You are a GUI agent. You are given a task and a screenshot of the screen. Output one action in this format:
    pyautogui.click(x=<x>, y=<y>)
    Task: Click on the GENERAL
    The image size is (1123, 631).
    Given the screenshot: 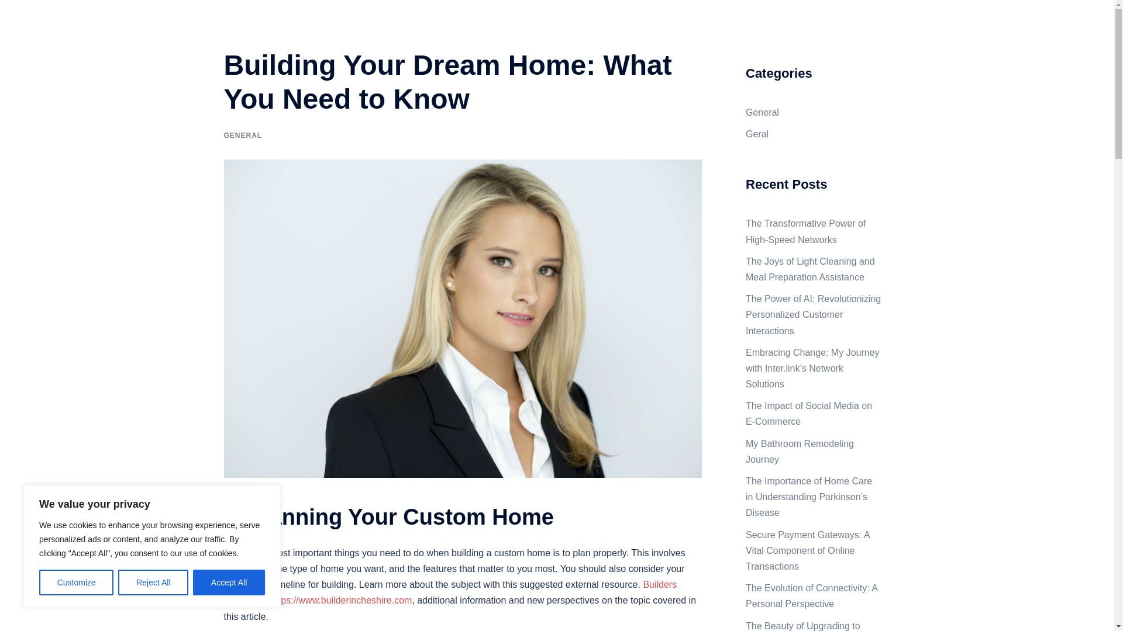 What is the action you would take?
    pyautogui.click(x=242, y=135)
    